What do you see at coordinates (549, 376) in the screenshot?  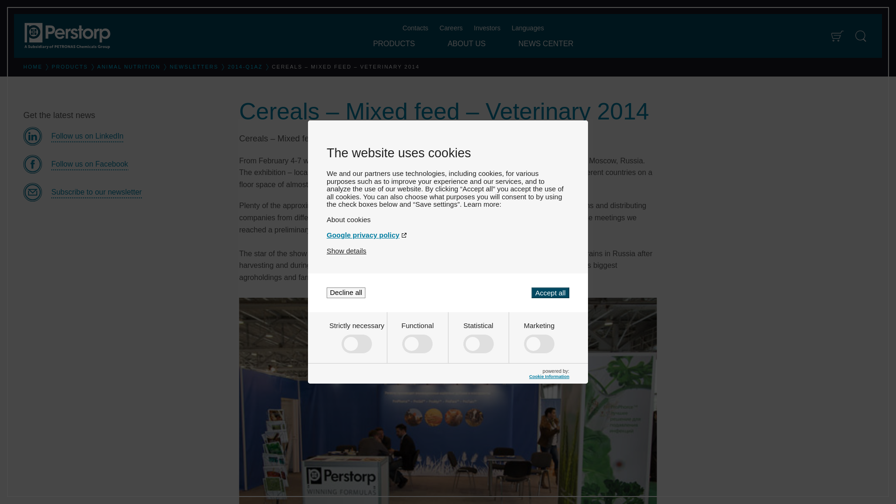 I see `Cookie Information` at bounding box center [549, 376].